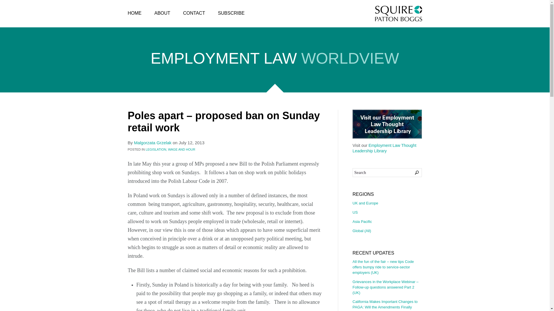  What do you see at coordinates (387, 204) in the screenshot?
I see `UK and Europe` at bounding box center [387, 204].